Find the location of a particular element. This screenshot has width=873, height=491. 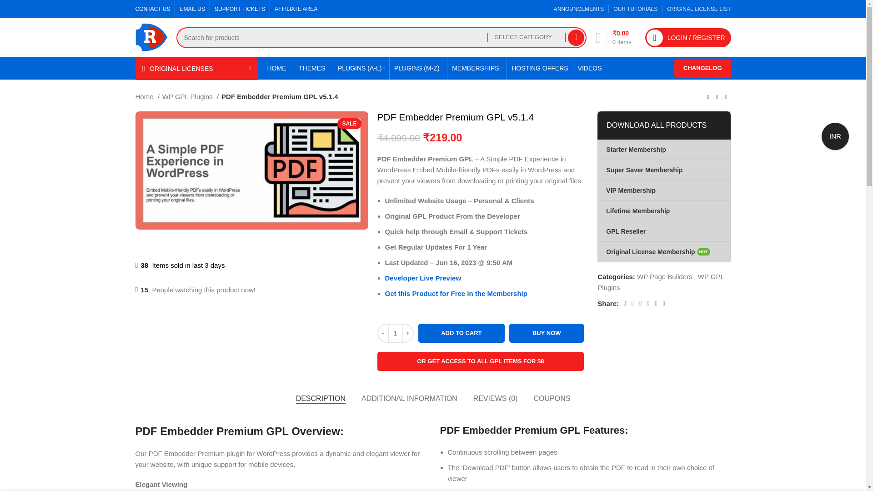

ANNOUNCEMENTS is located at coordinates (578, 9).